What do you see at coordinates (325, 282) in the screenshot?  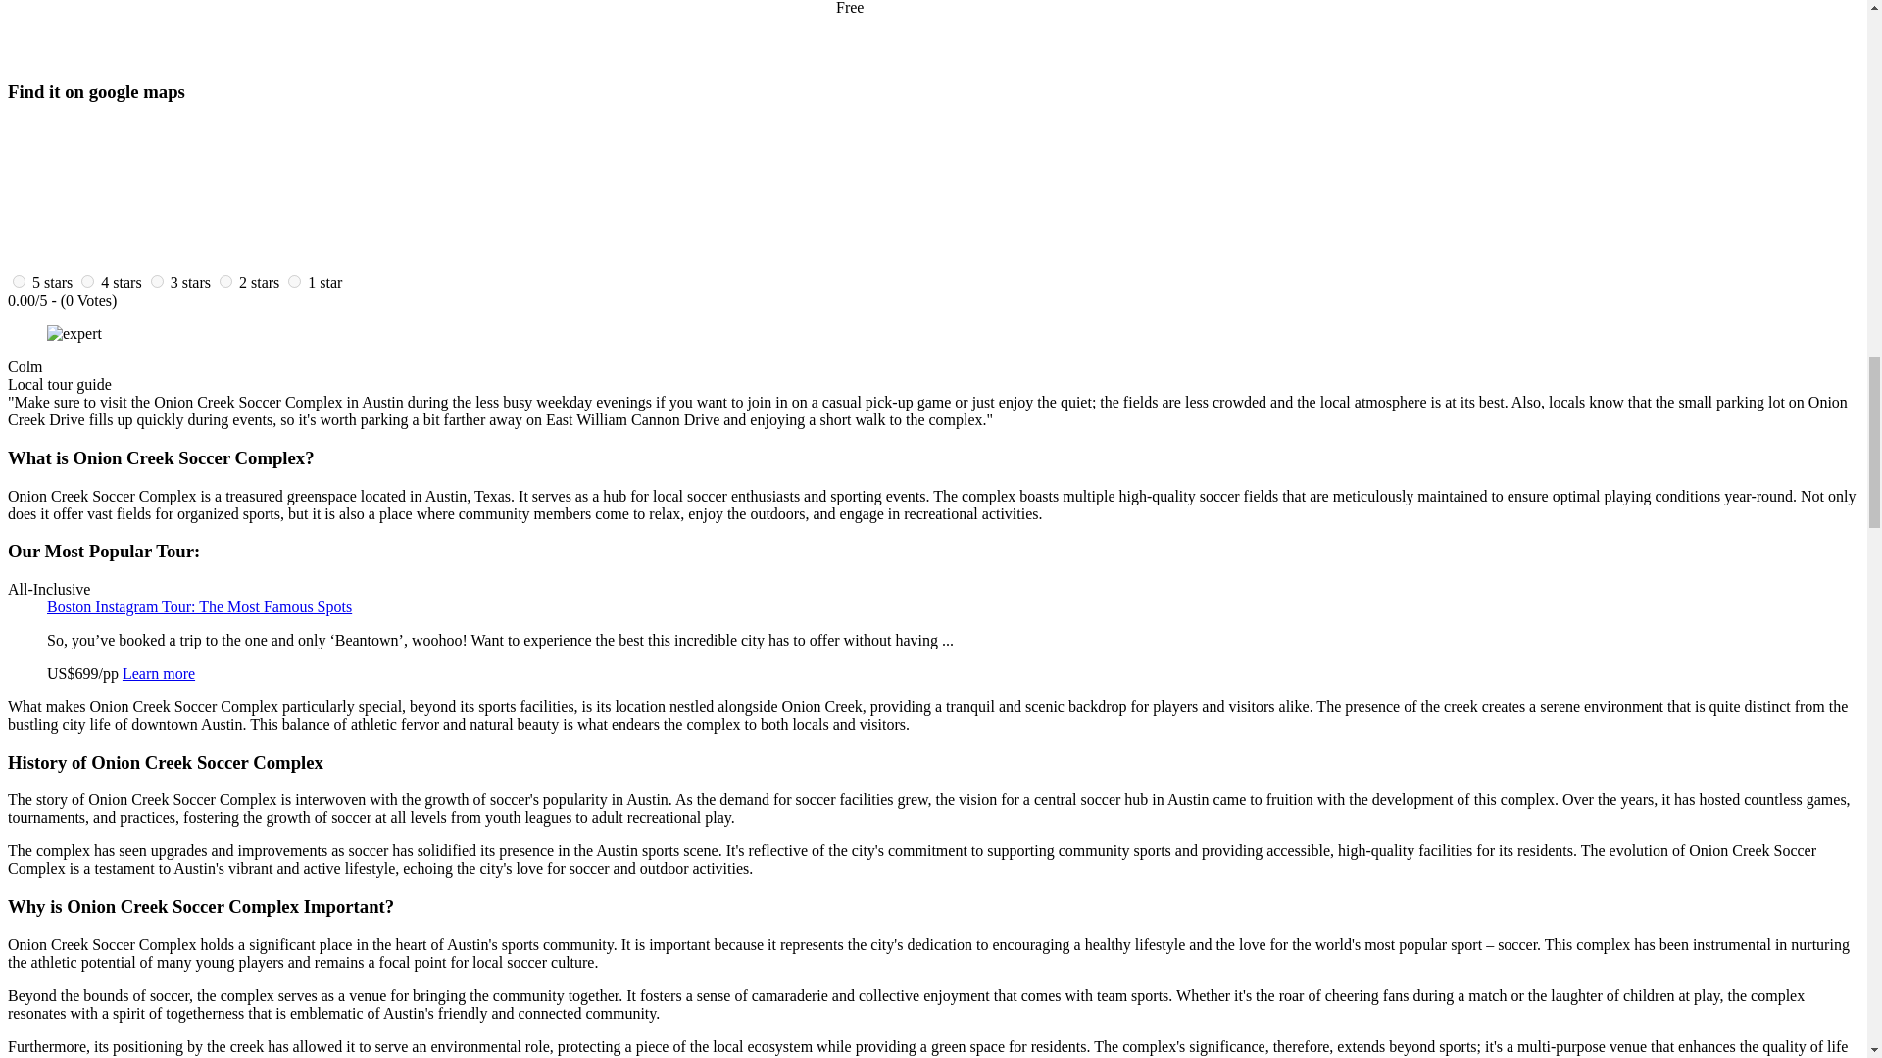 I see `1 stars` at bounding box center [325, 282].